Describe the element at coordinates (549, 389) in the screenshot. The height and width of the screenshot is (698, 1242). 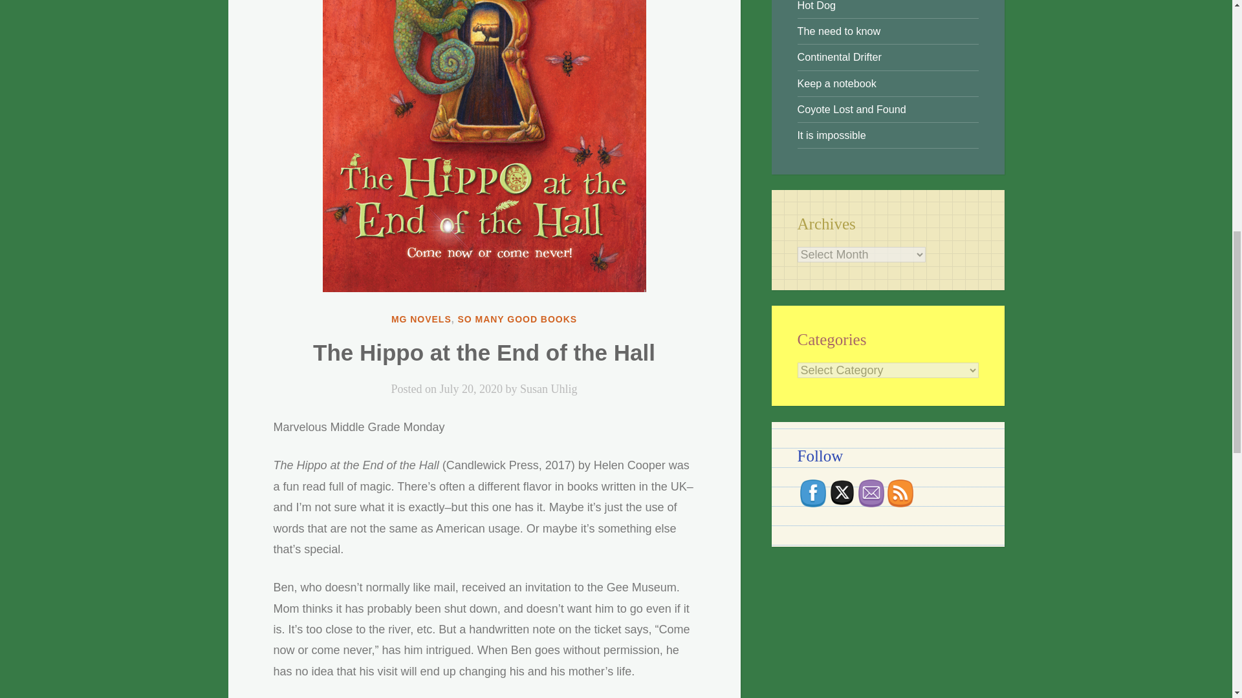
I see `Susan Uhlig` at that location.